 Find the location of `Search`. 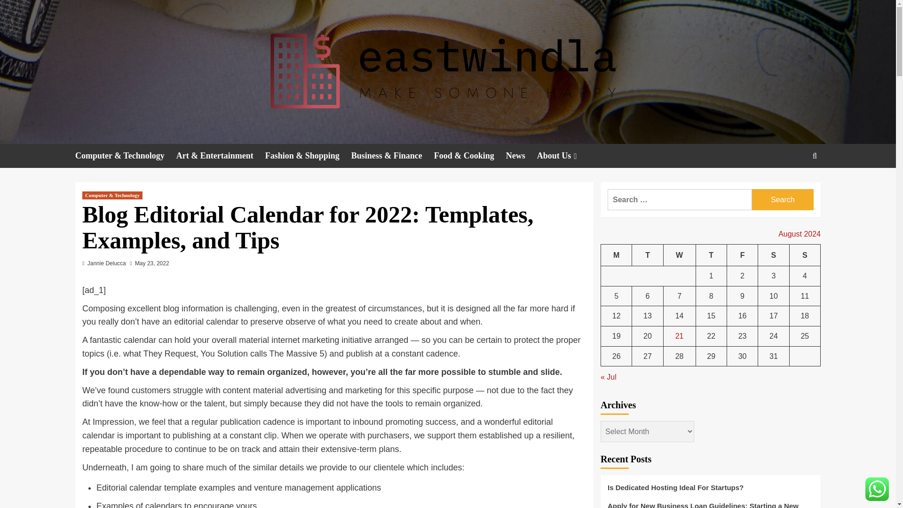

Search is located at coordinates (793, 184).